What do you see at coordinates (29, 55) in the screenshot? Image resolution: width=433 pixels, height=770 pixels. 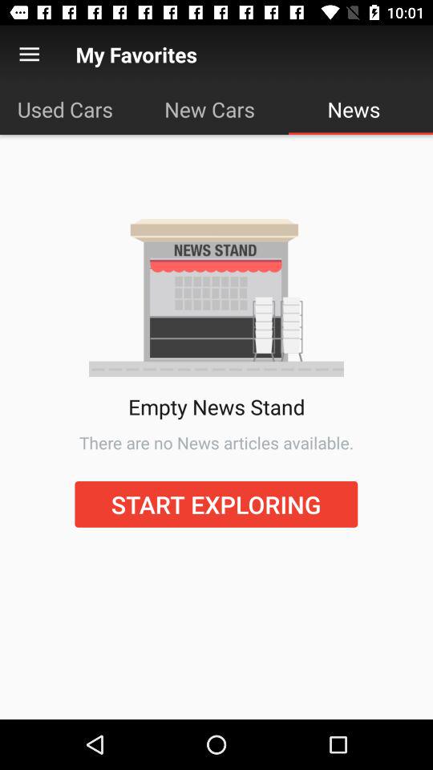 I see `press item to the left of the my favorites icon` at bounding box center [29, 55].